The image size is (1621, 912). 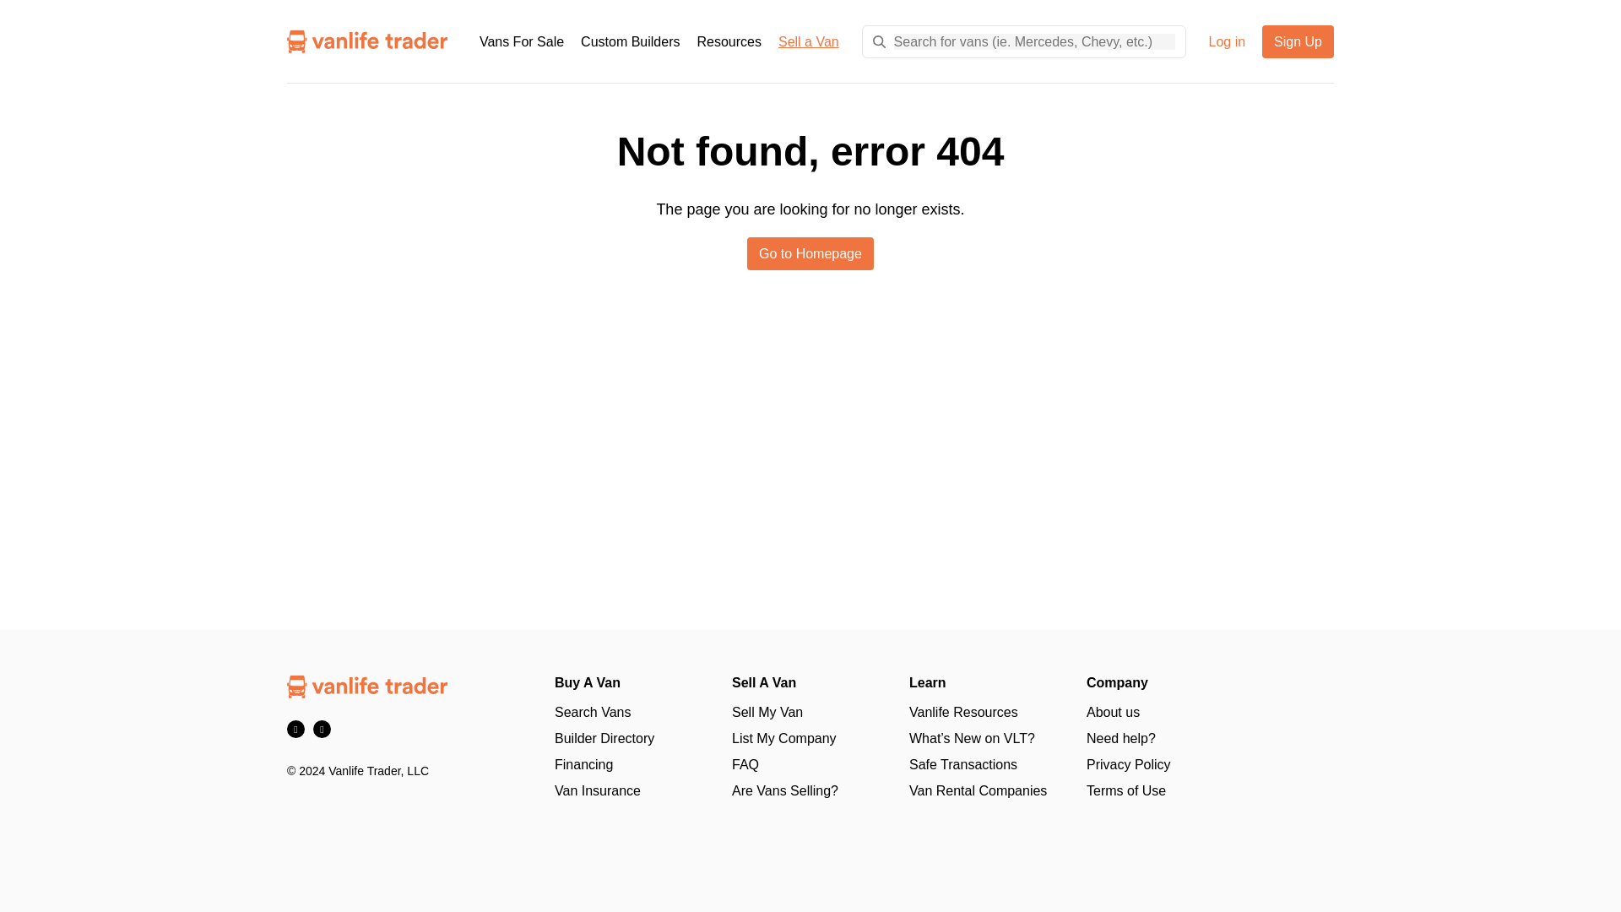 What do you see at coordinates (785, 790) in the screenshot?
I see `Are Vans Selling?` at bounding box center [785, 790].